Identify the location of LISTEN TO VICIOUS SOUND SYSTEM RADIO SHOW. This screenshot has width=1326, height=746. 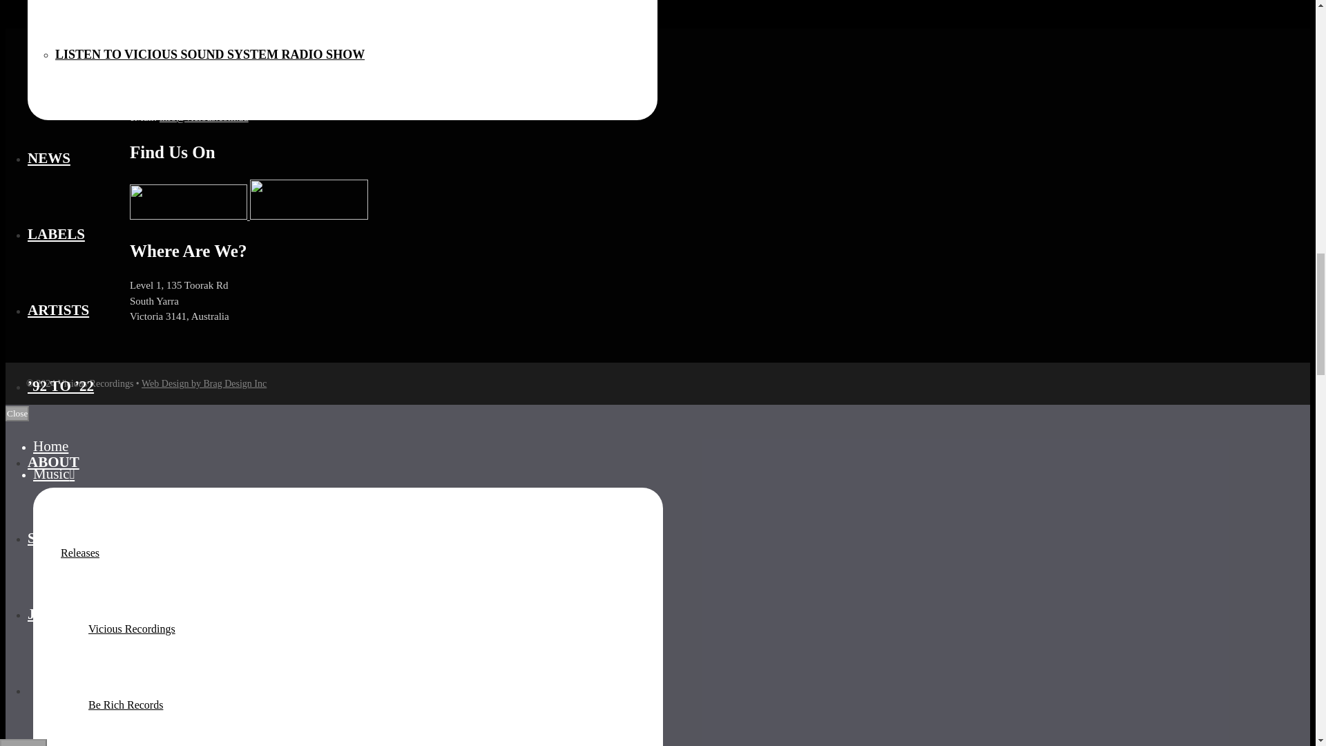
(210, 55).